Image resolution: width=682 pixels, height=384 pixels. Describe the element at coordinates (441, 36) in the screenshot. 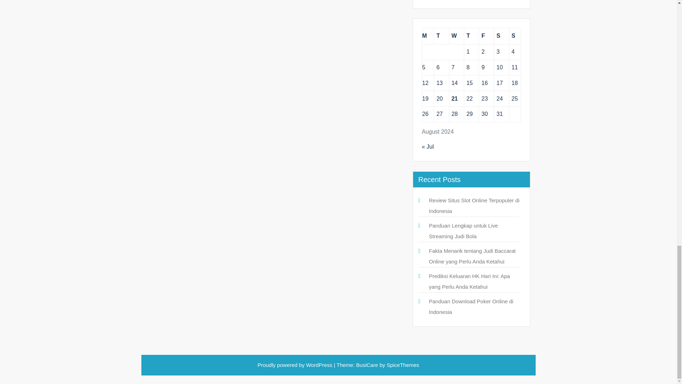

I see `Tuesday` at that location.